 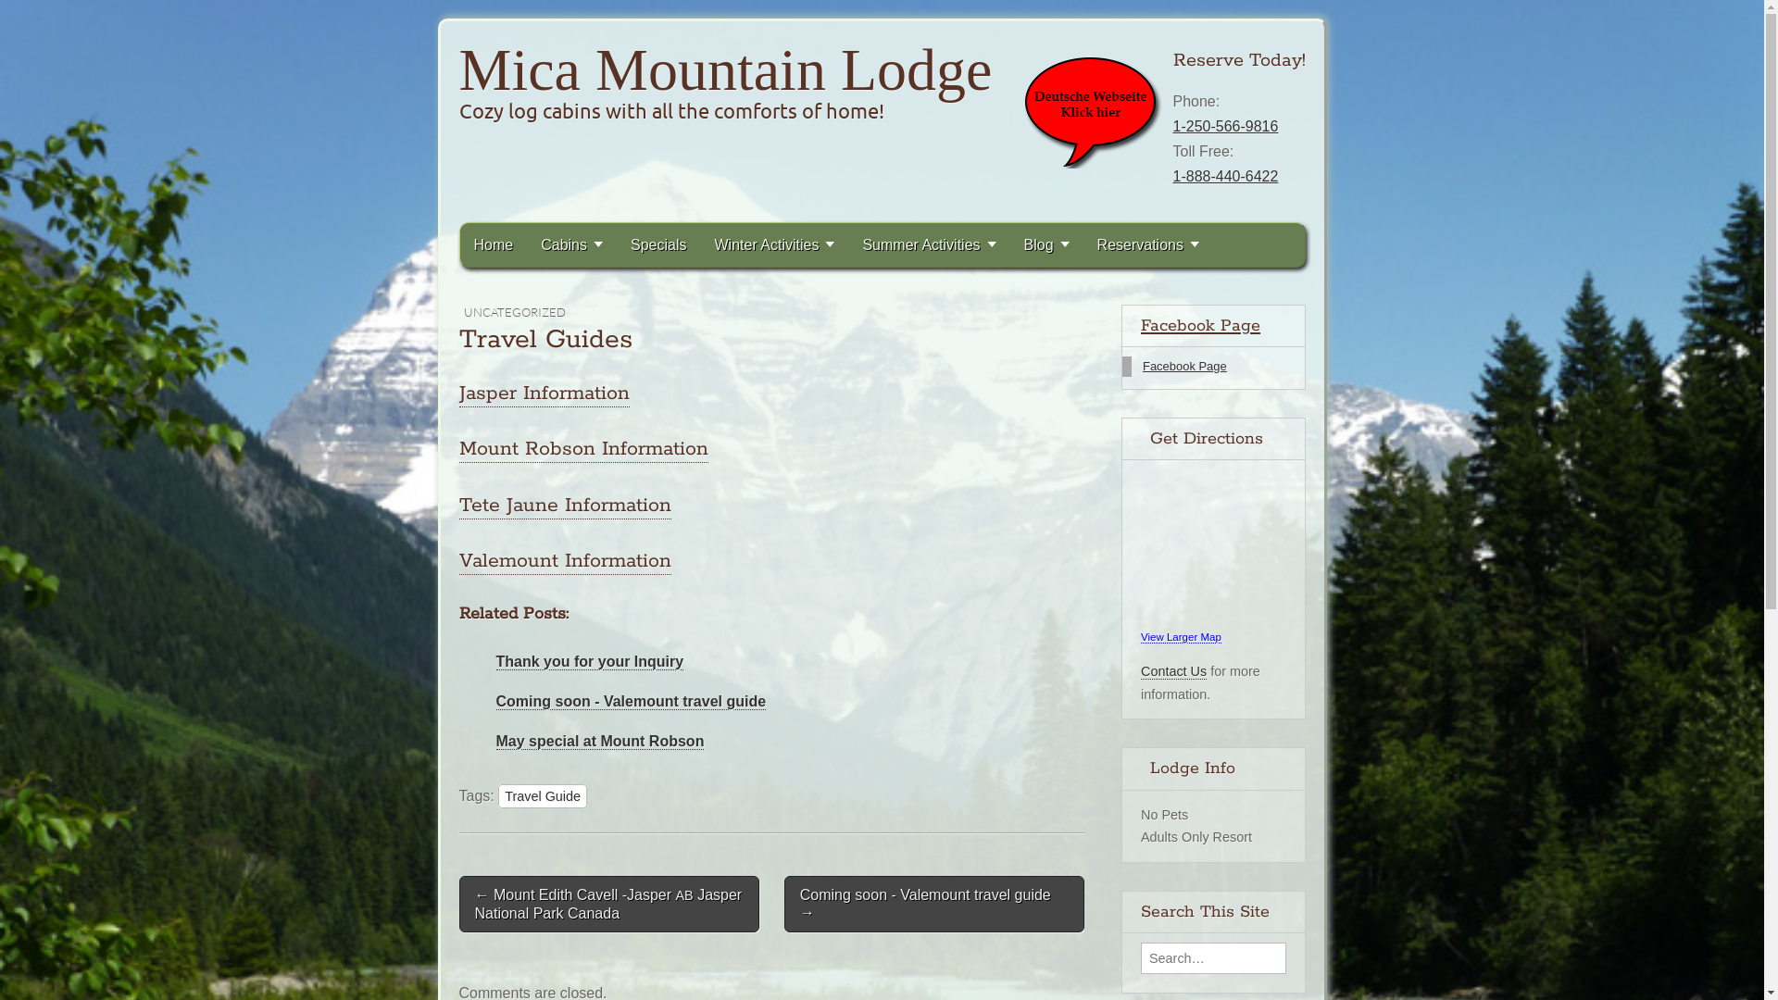 What do you see at coordinates (565, 506) in the screenshot?
I see `Tete Jaune Information` at bounding box center [565, 506].